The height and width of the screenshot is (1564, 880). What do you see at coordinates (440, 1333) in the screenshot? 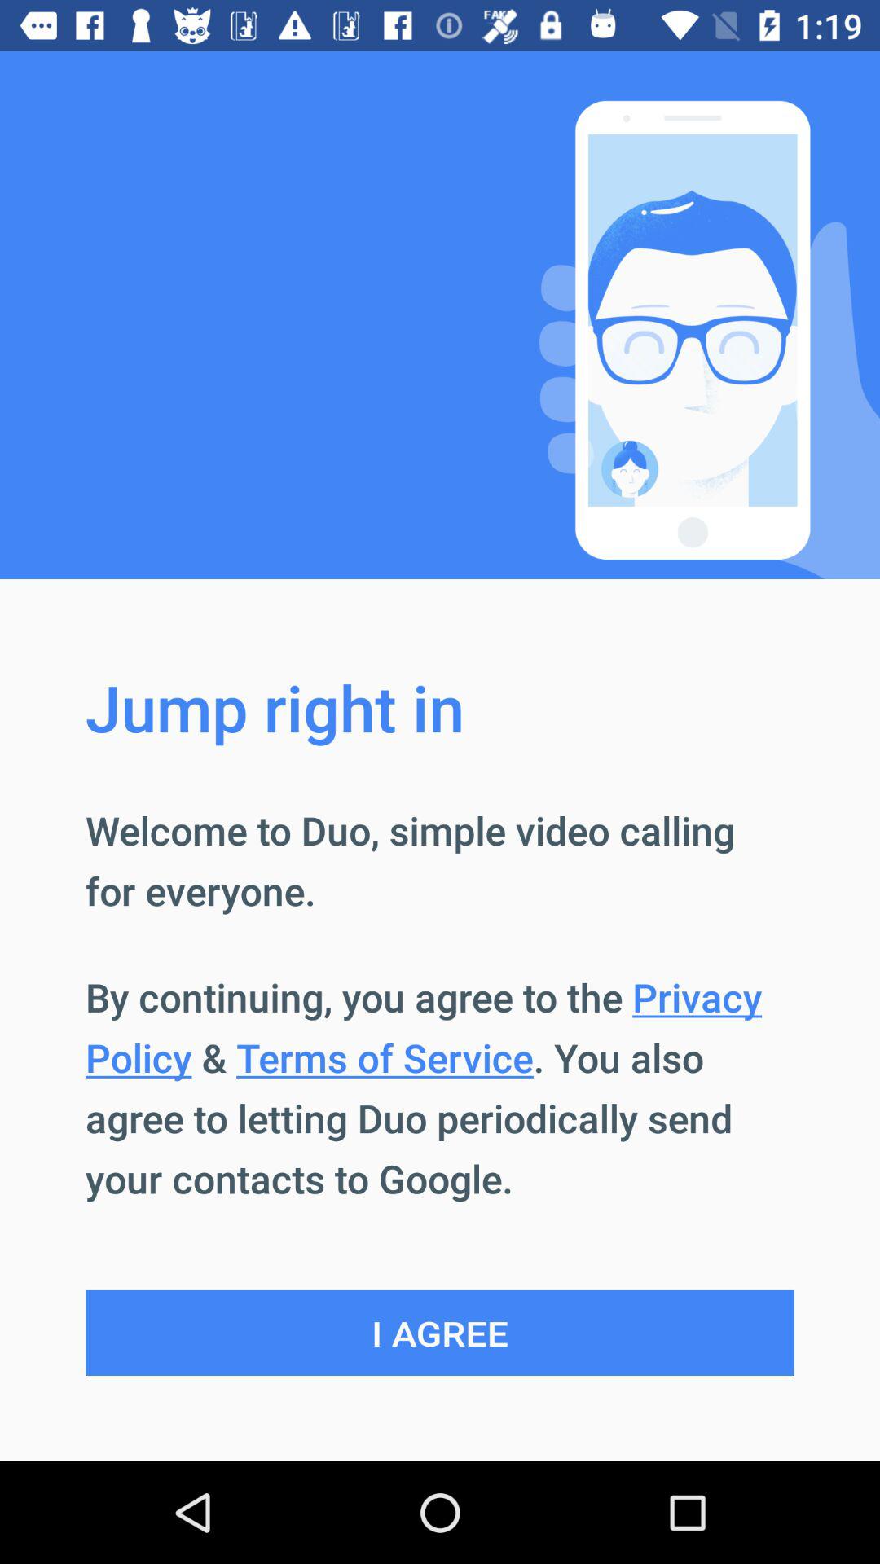
I see `swipe until the i agree icon` at bounding box center [440, 1333].